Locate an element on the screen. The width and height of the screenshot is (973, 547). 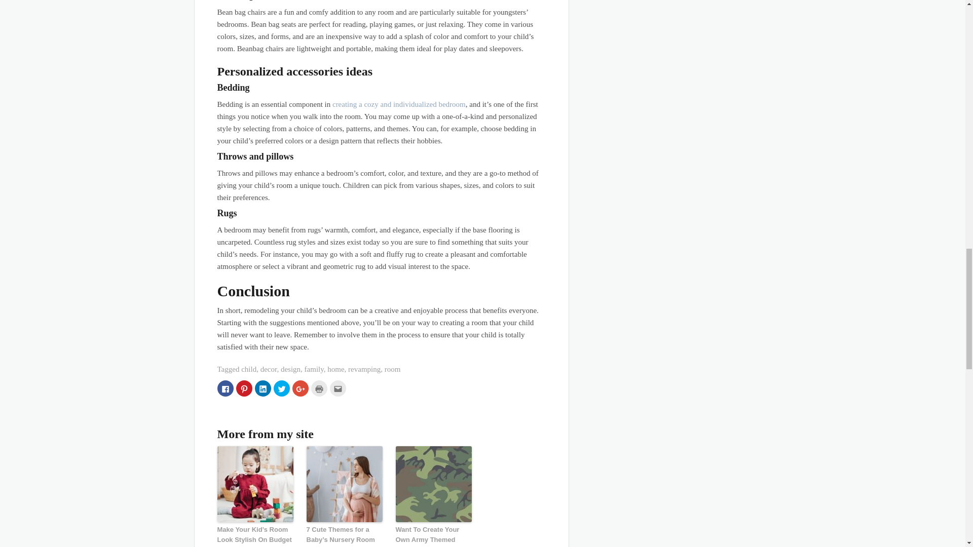
design is located at coordinates (291, 369).